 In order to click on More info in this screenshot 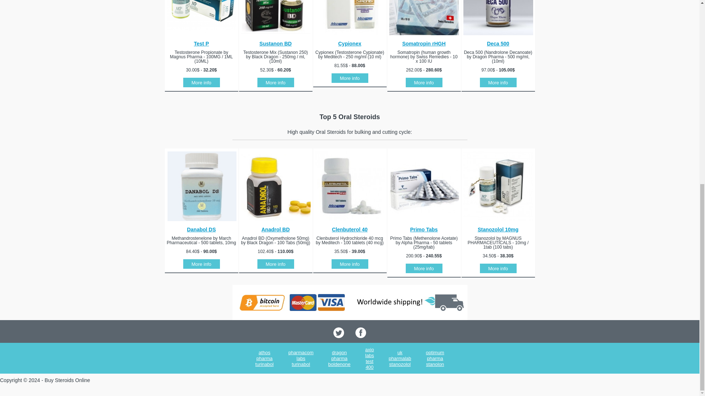, I will do `click(498, 83)`.